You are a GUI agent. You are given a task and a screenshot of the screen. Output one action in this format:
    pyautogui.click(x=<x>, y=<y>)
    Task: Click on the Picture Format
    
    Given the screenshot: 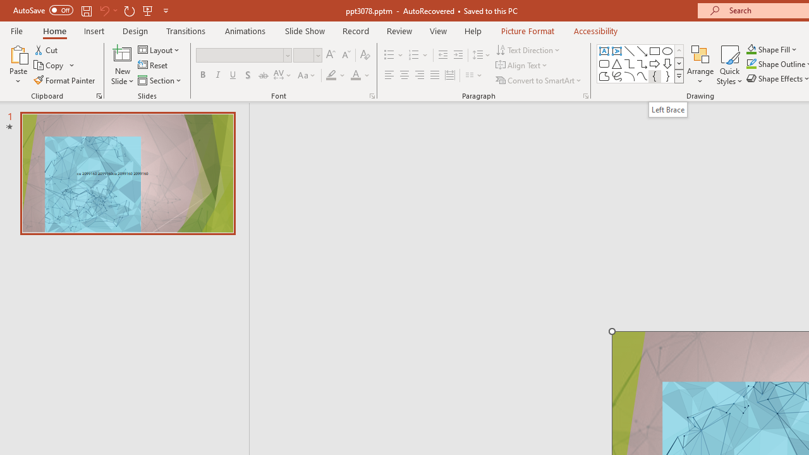 What is the action you would take?
    pyautogui.click(x=527, y=30)
    